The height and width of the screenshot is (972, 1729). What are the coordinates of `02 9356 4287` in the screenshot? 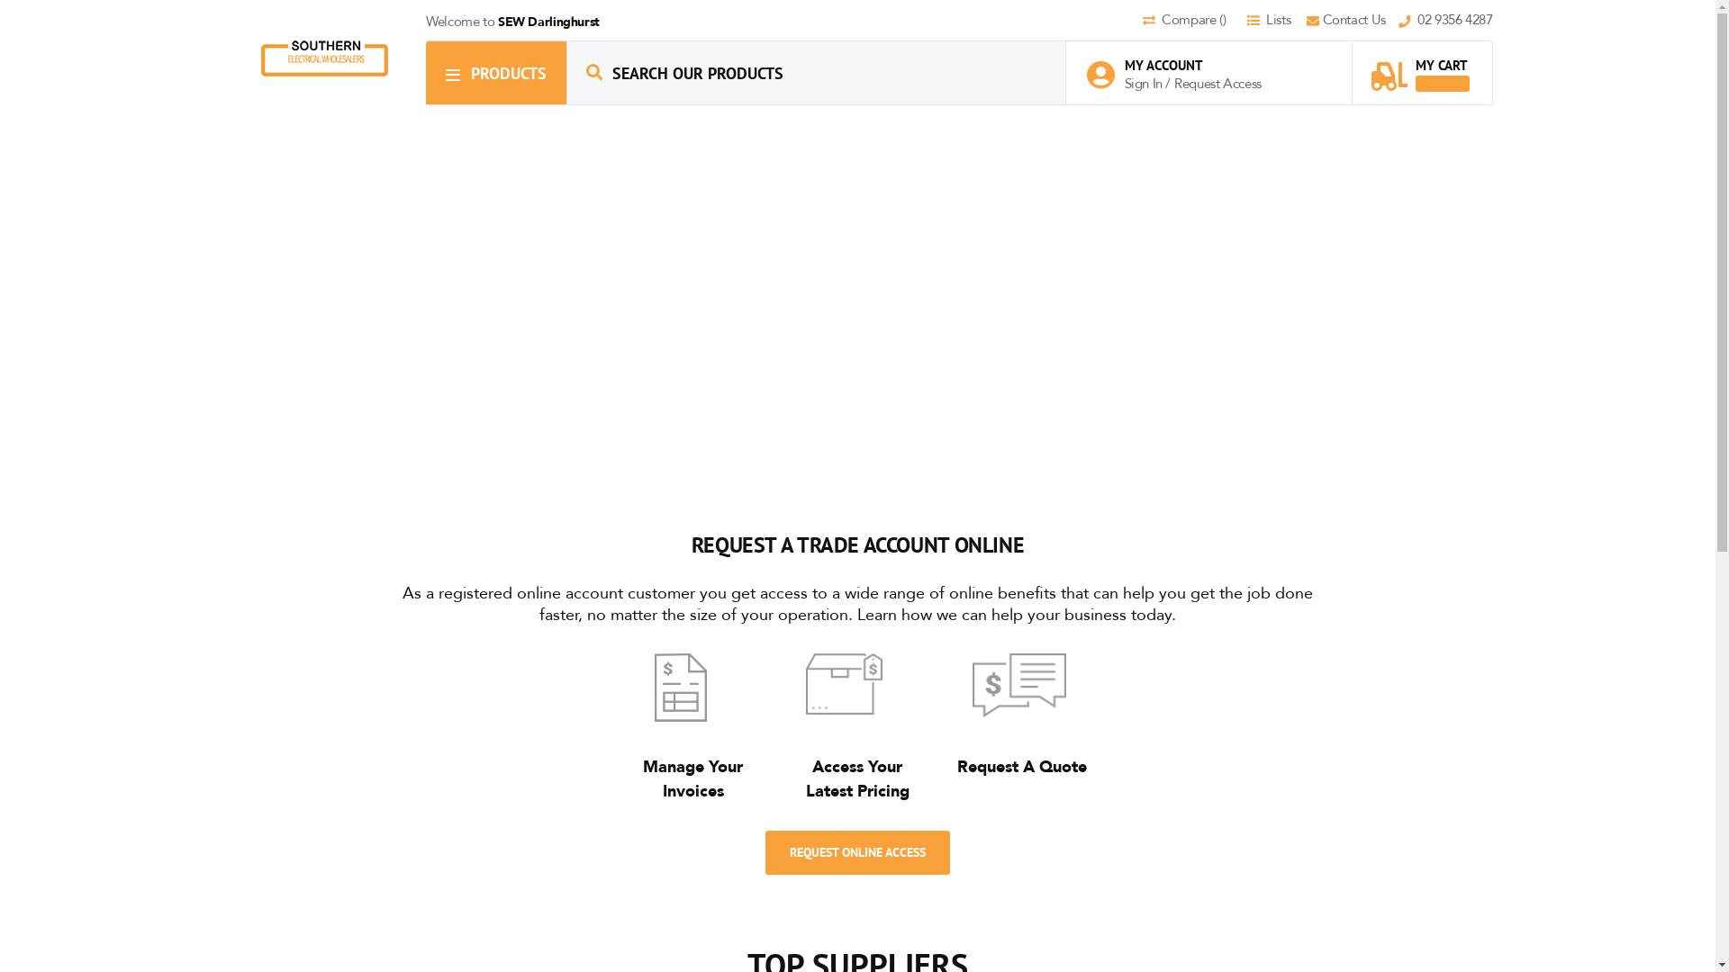 It's located at (1446, 22).